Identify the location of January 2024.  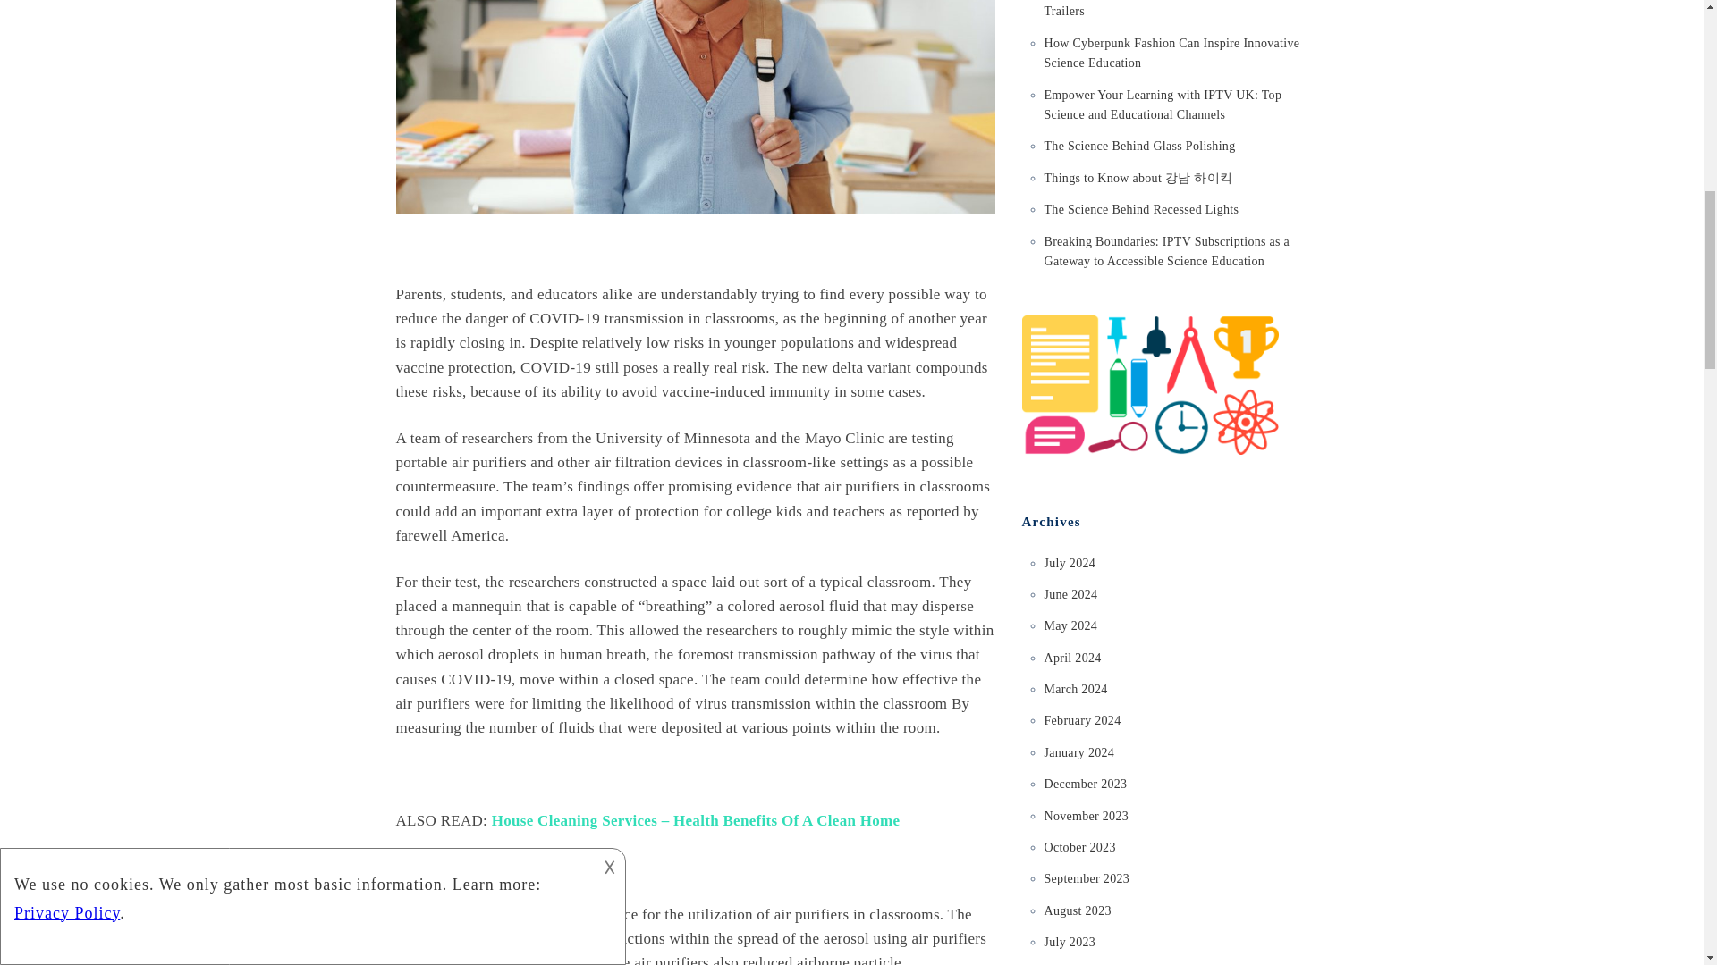
(1078, 752).